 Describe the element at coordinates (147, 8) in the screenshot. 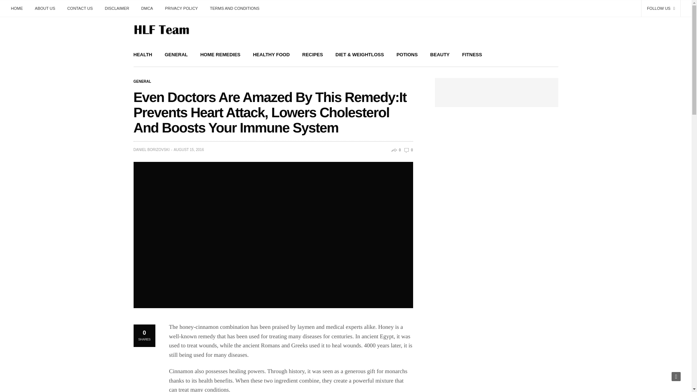

I see `DMCA` at that location.